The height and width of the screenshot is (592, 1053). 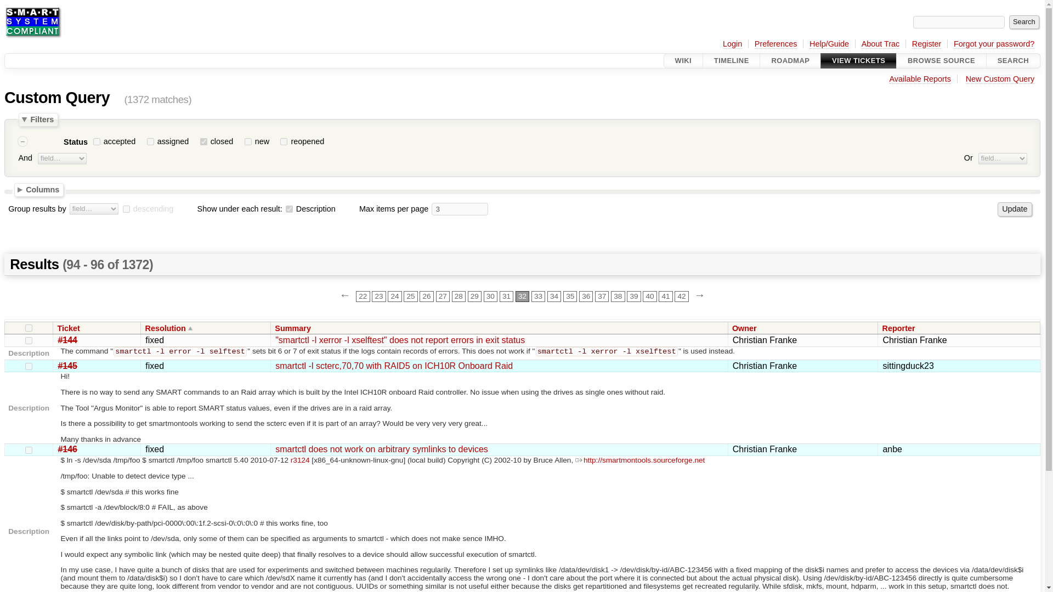 What do you see at coordinates (248, 141) in the screenshot?
I see `new` at bounding box center [248, 141].